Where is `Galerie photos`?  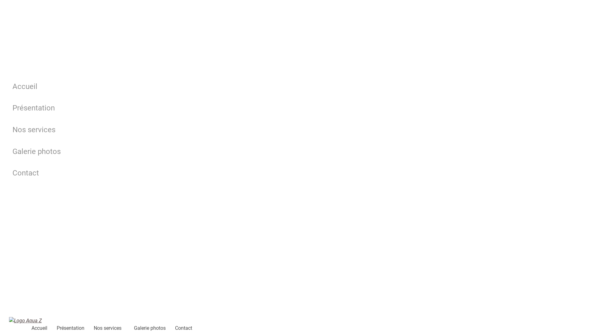
Galerie photos is located at coordinates (145, 328).